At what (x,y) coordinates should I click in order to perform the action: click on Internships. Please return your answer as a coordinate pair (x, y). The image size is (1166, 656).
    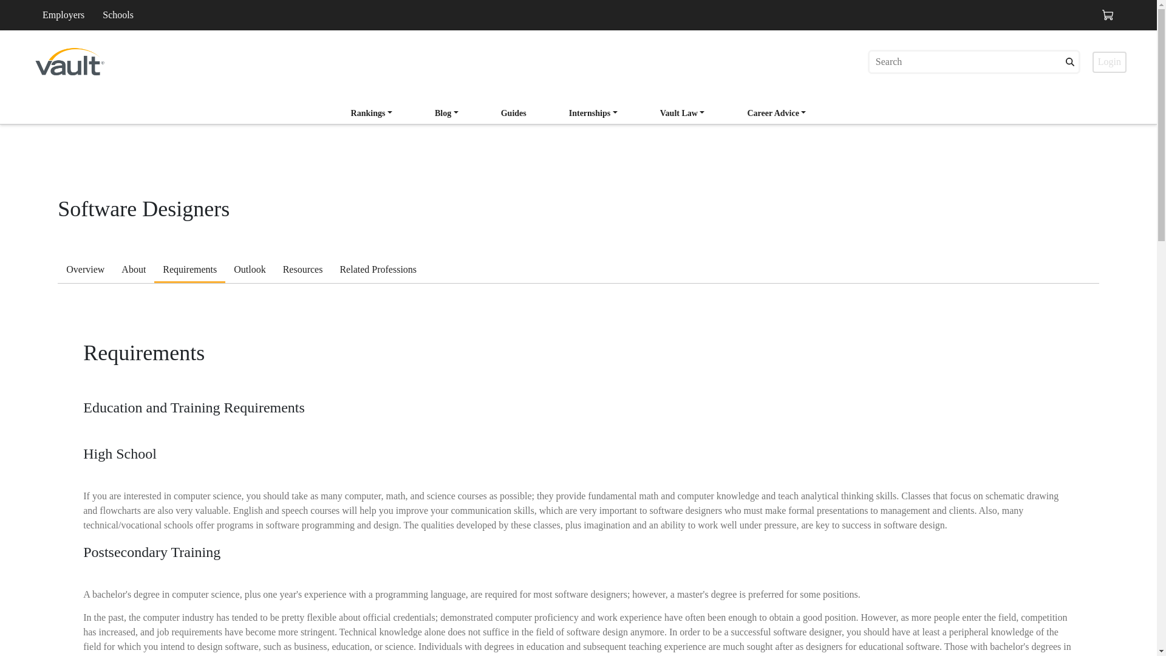
    Looking at the image, I should click on (593, 113).